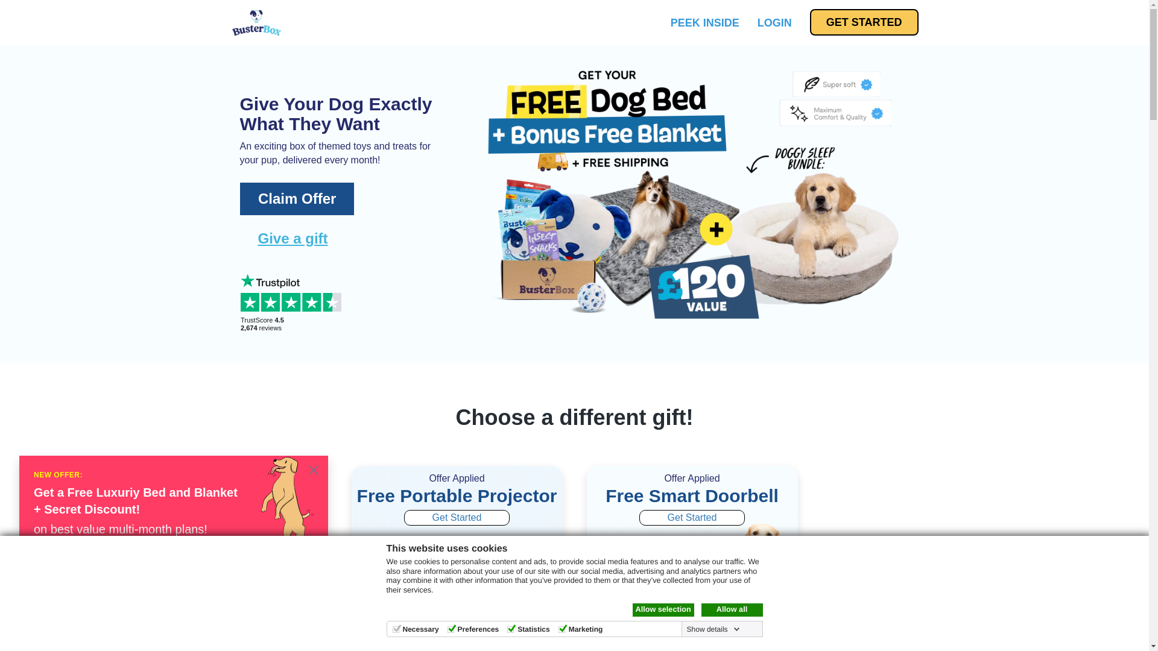 Image resolution: width=1158 pixels, height=651 pixels. I want to click on Allow all, so click(731, 610).